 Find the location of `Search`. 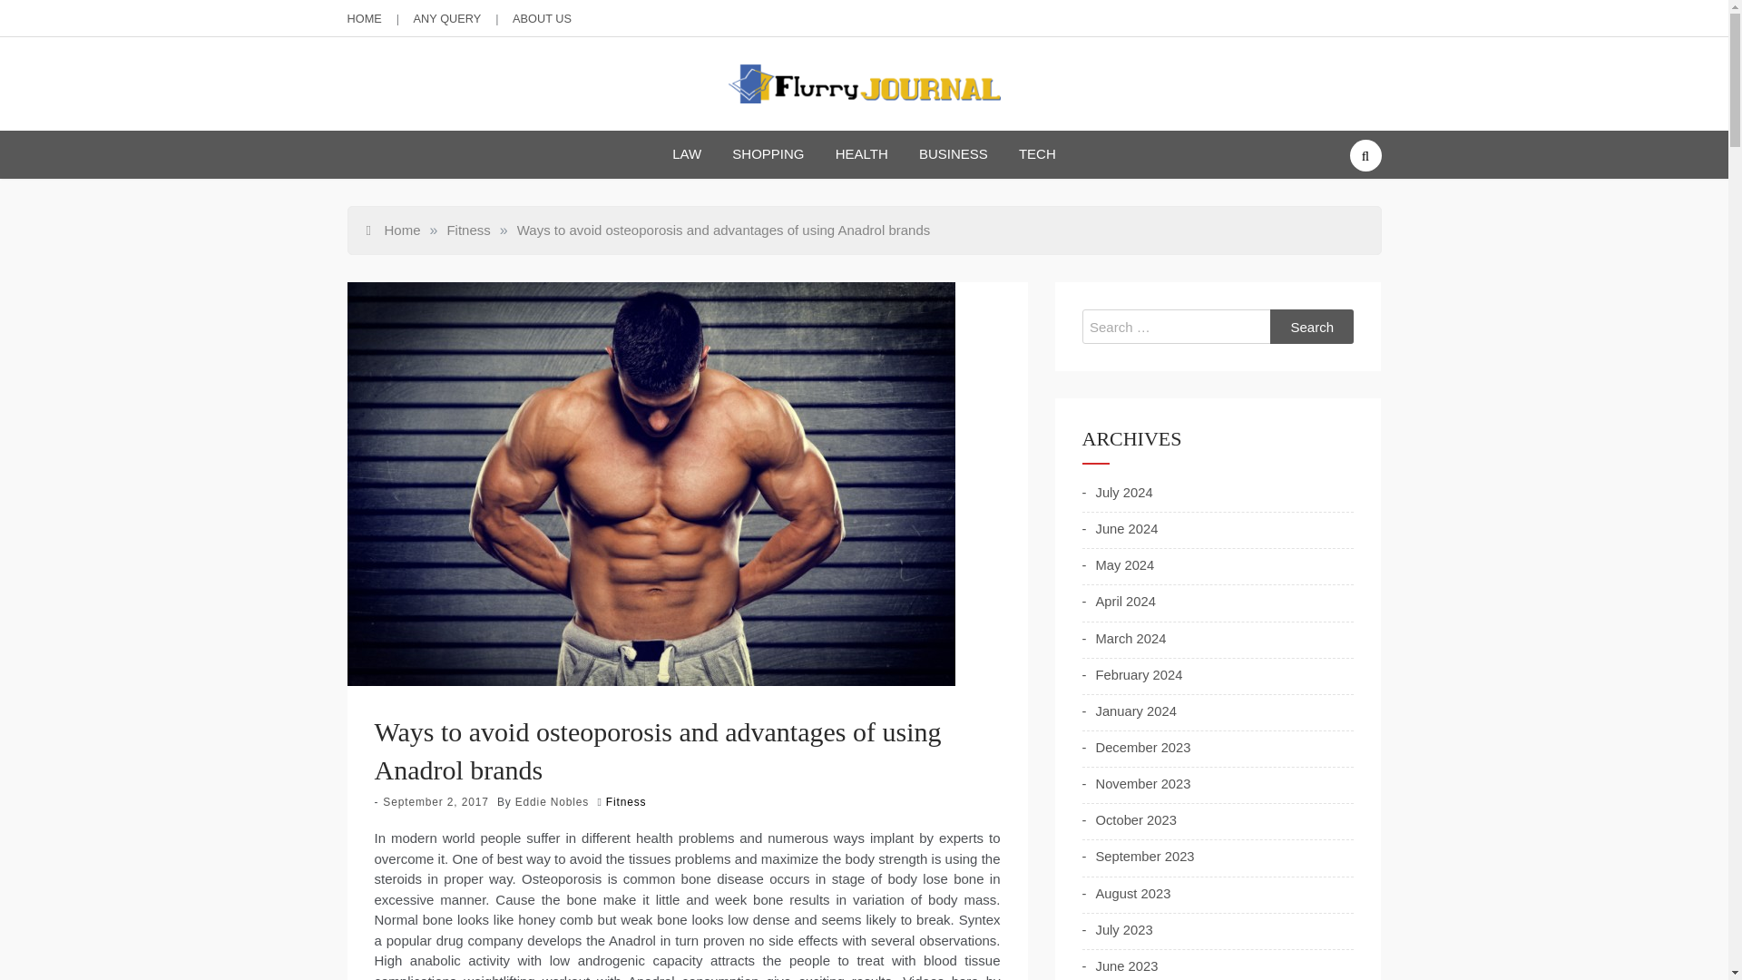

Search is located at coordinates (1312, 327).